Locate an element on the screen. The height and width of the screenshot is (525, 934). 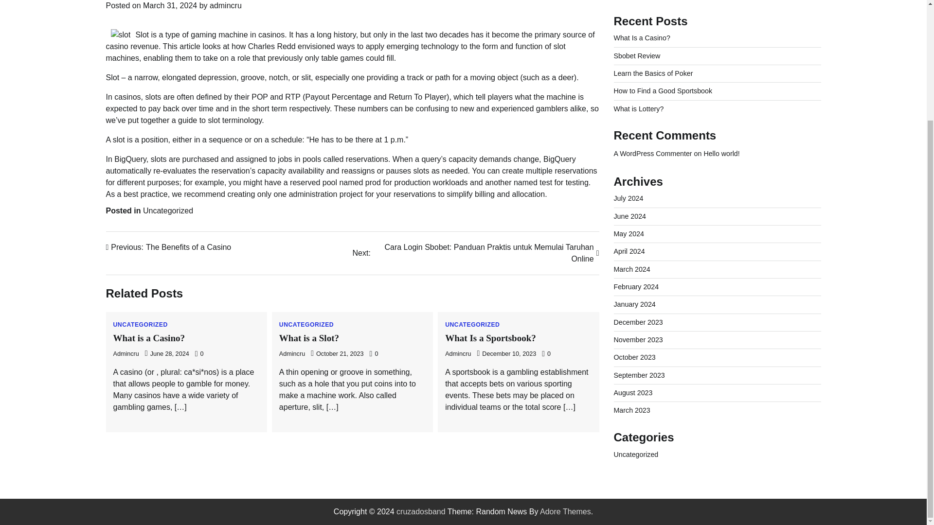
Sbobet Review is located at coordinates (638, 322).